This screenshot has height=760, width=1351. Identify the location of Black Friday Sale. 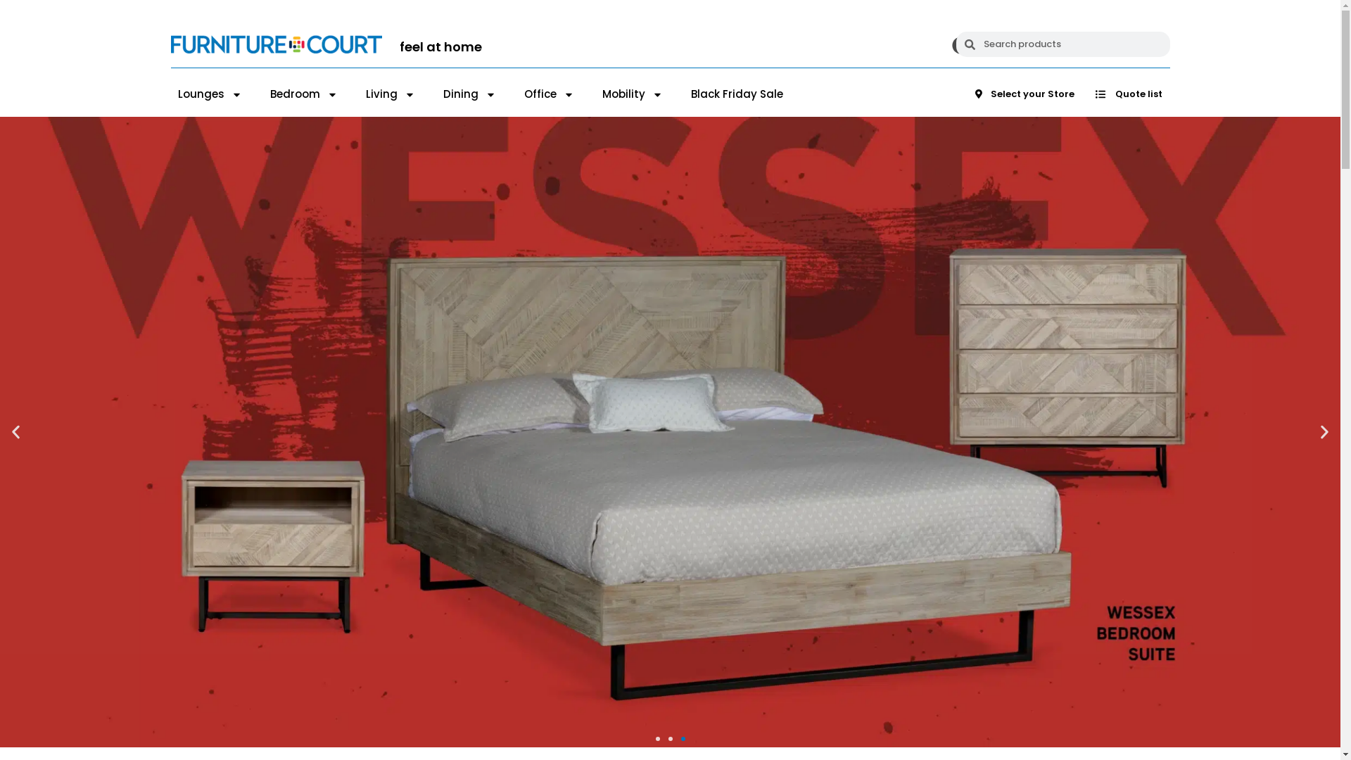
(737, 94).